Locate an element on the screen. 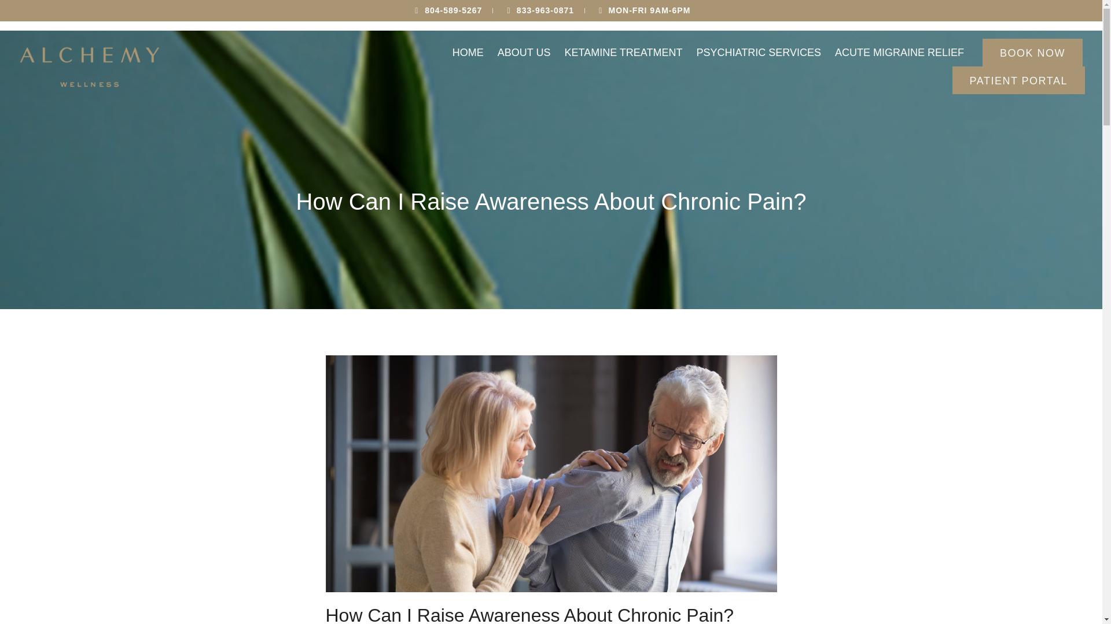 The image size is (1111, 624). ACUTE MIGRAINE RELIEF is located at coordinates (899, 52).